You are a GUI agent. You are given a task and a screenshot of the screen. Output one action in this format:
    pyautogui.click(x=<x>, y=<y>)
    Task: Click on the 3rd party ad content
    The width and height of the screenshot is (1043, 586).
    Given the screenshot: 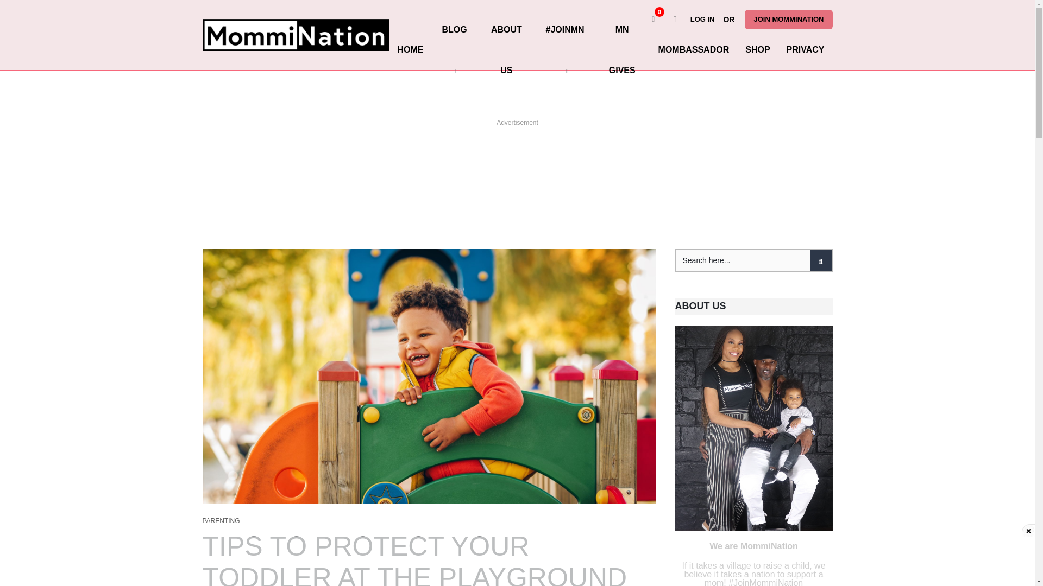 What is the action you would take?
    pyautogui.click(x=517, y=562)
    